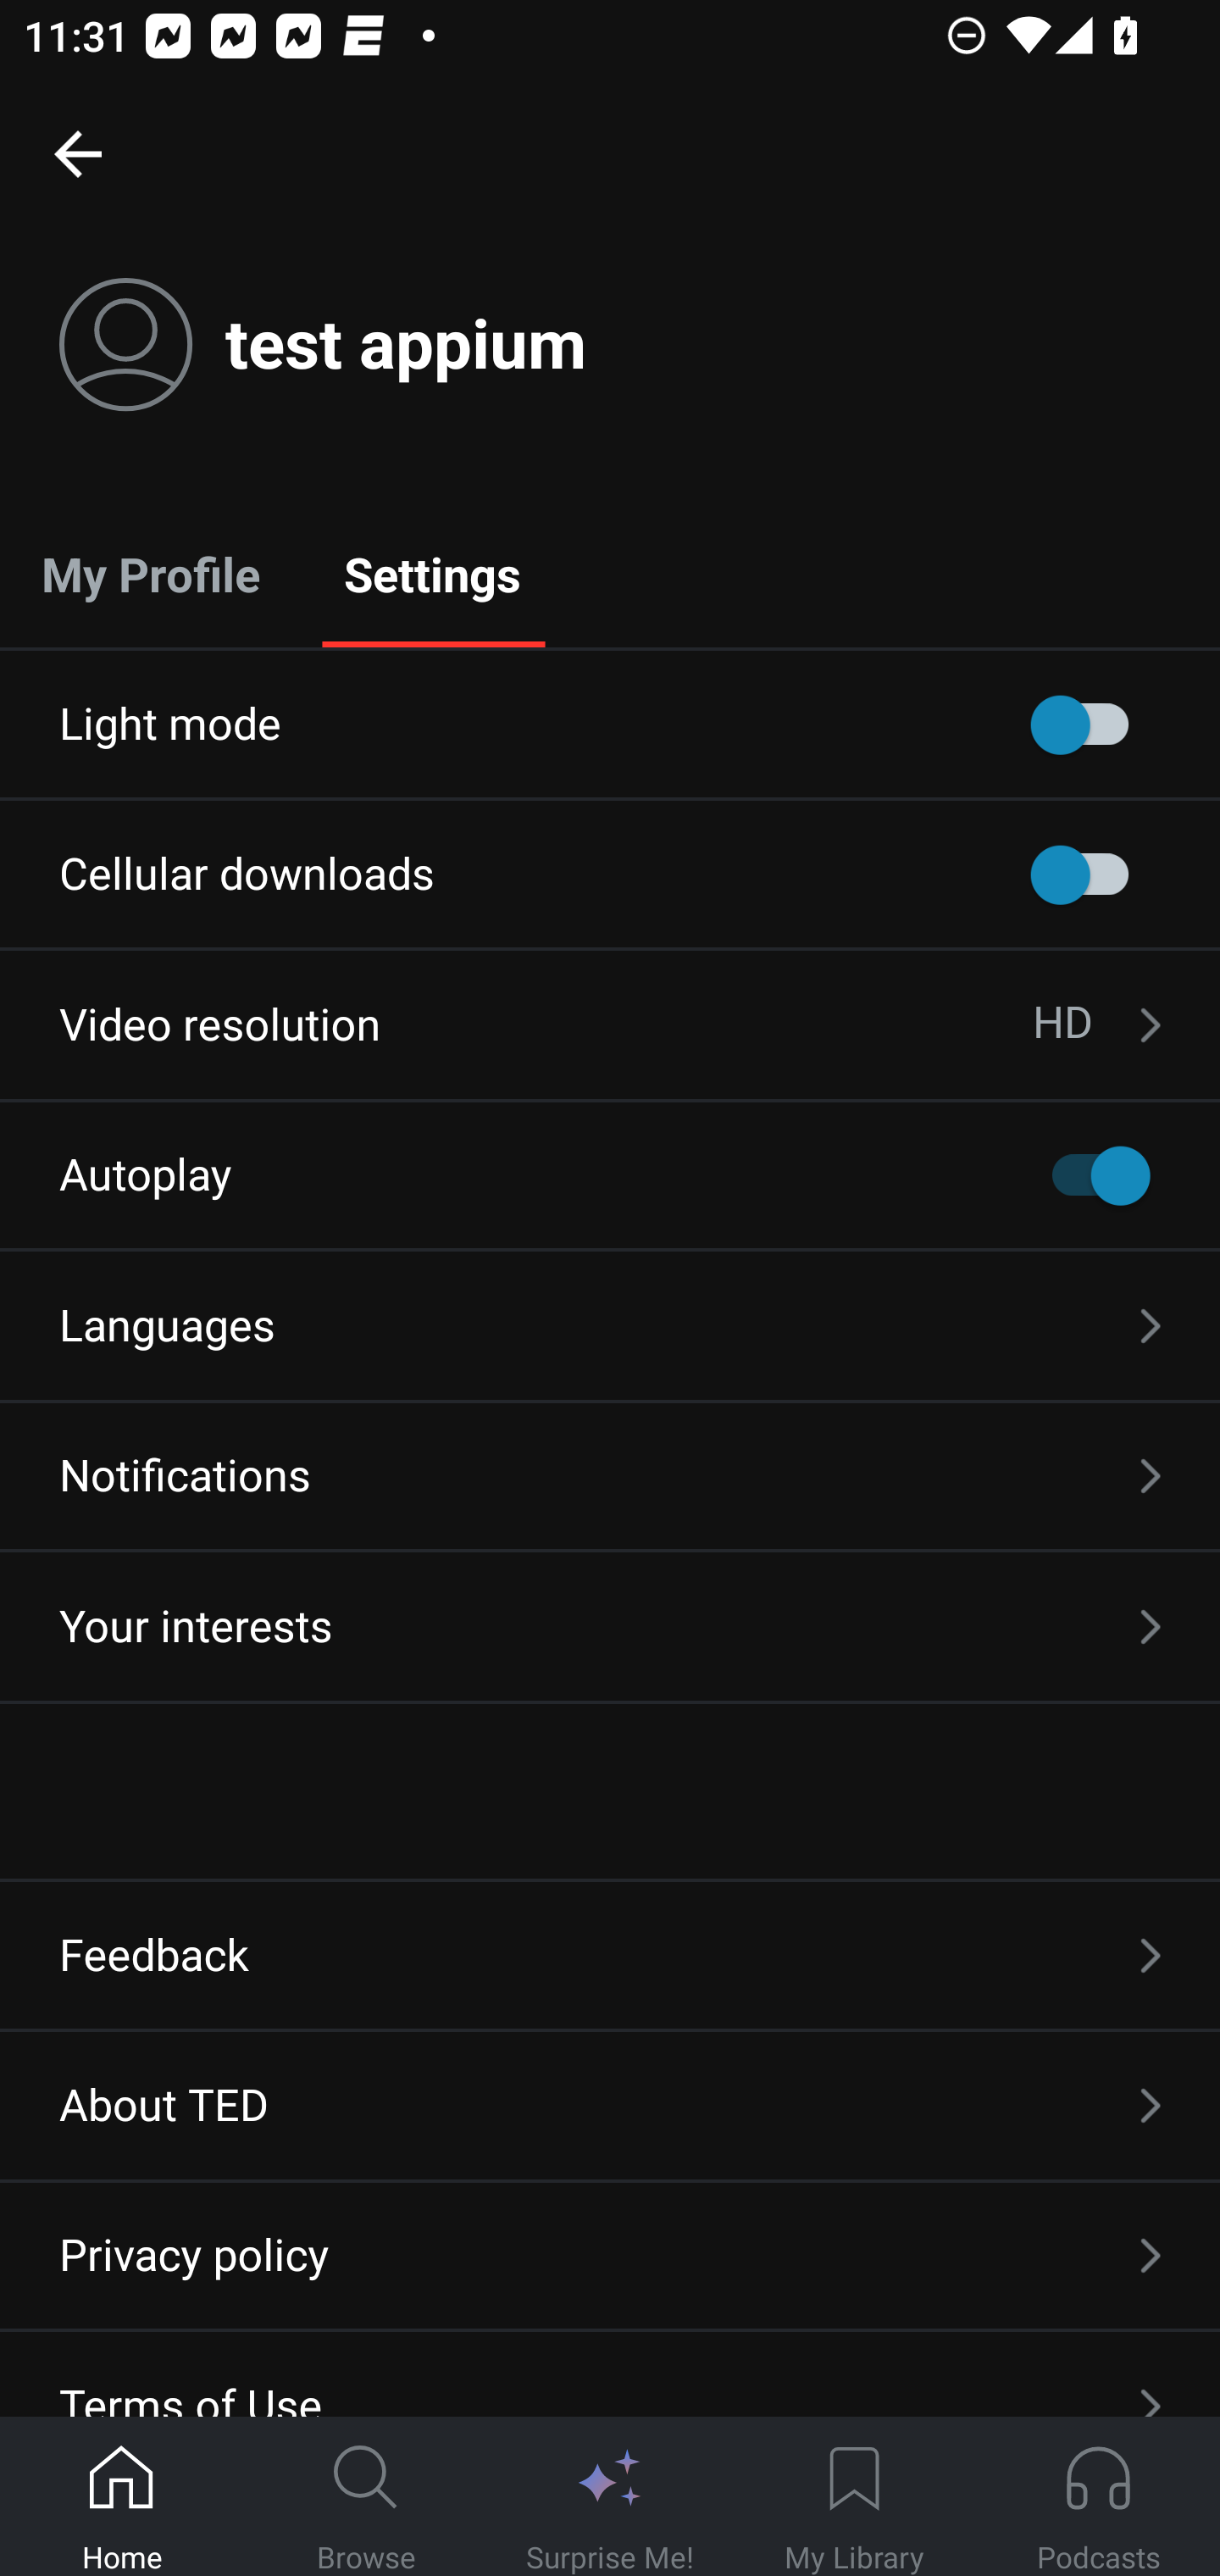 This screenshot has height=2576, width=1220. What do you see at coordinates (610, 1956) in the screenshot?
I see `Feedback` at bounding box center [610, 1956].